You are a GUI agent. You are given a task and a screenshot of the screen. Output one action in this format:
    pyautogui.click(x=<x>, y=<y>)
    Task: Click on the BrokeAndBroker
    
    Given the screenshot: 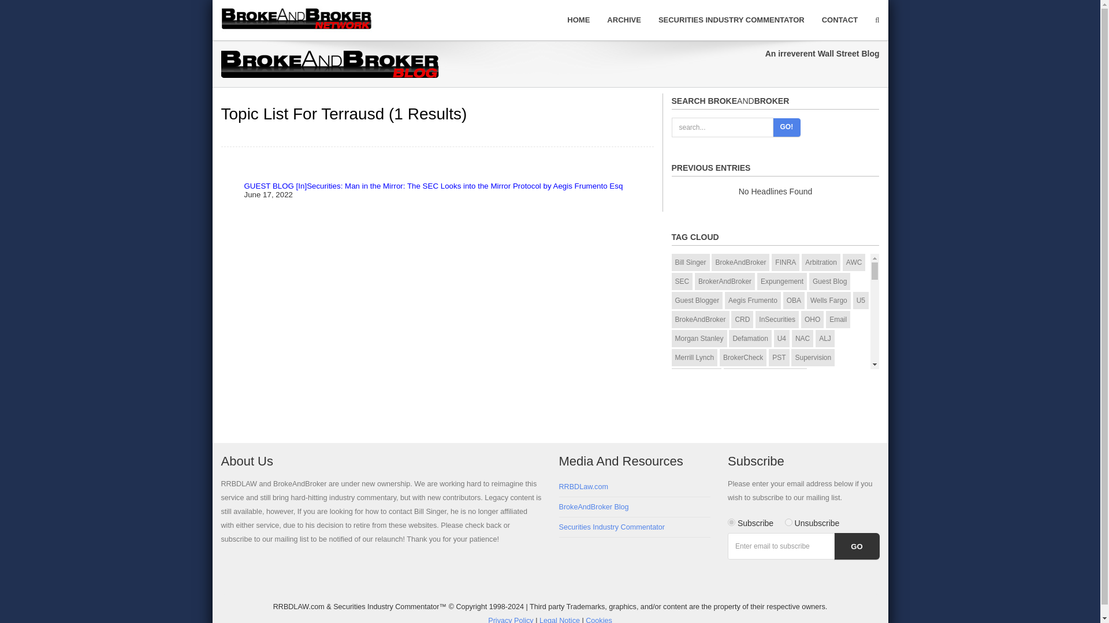 What is the action you would take?
    pyautogui.click(x=699, y=320)
    